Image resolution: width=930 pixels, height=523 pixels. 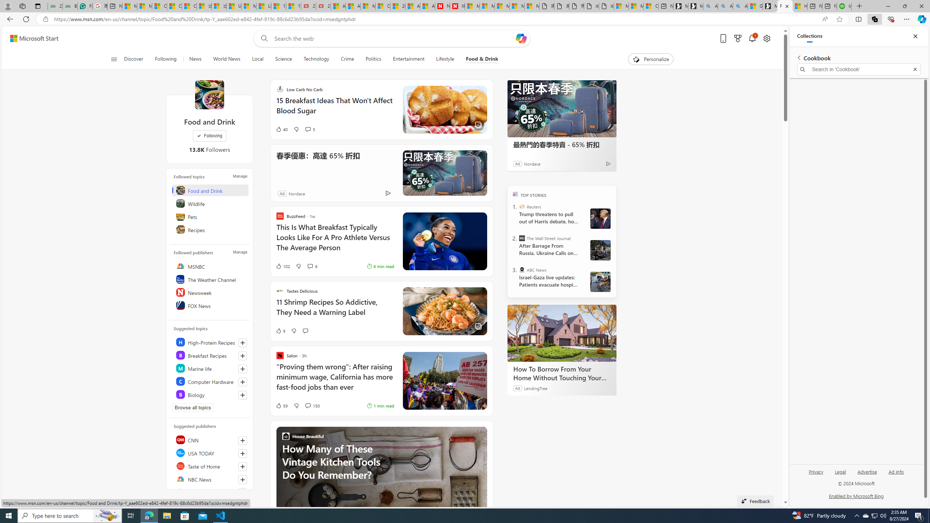 I want to click on Wildlife, so click(x=210, y=203).